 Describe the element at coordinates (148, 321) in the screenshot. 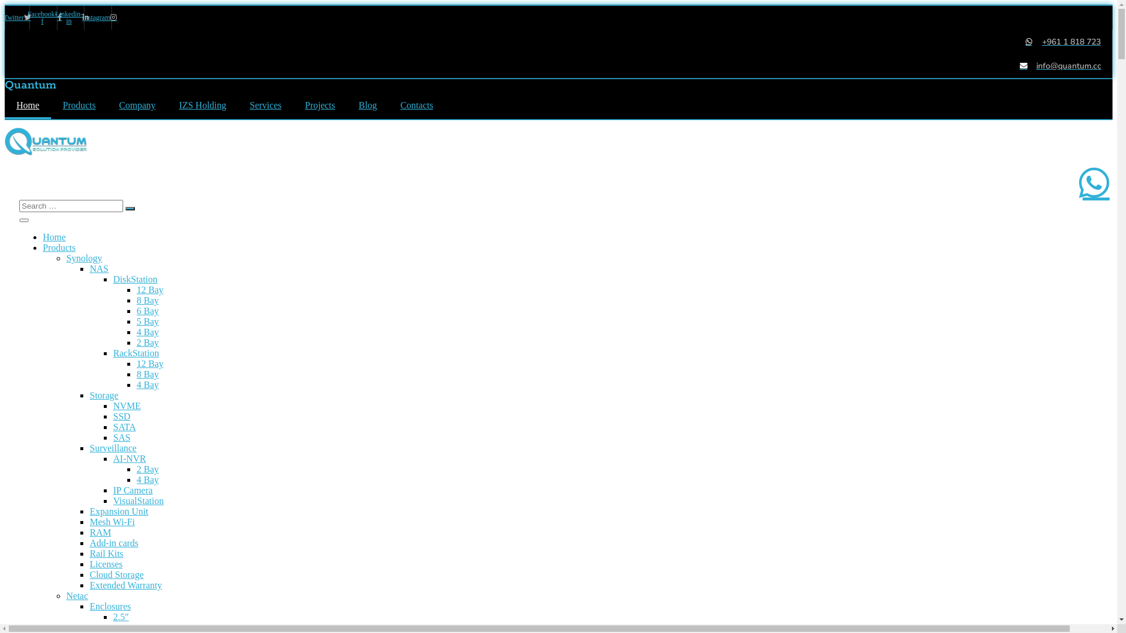

I see `5 Bay` at that location.